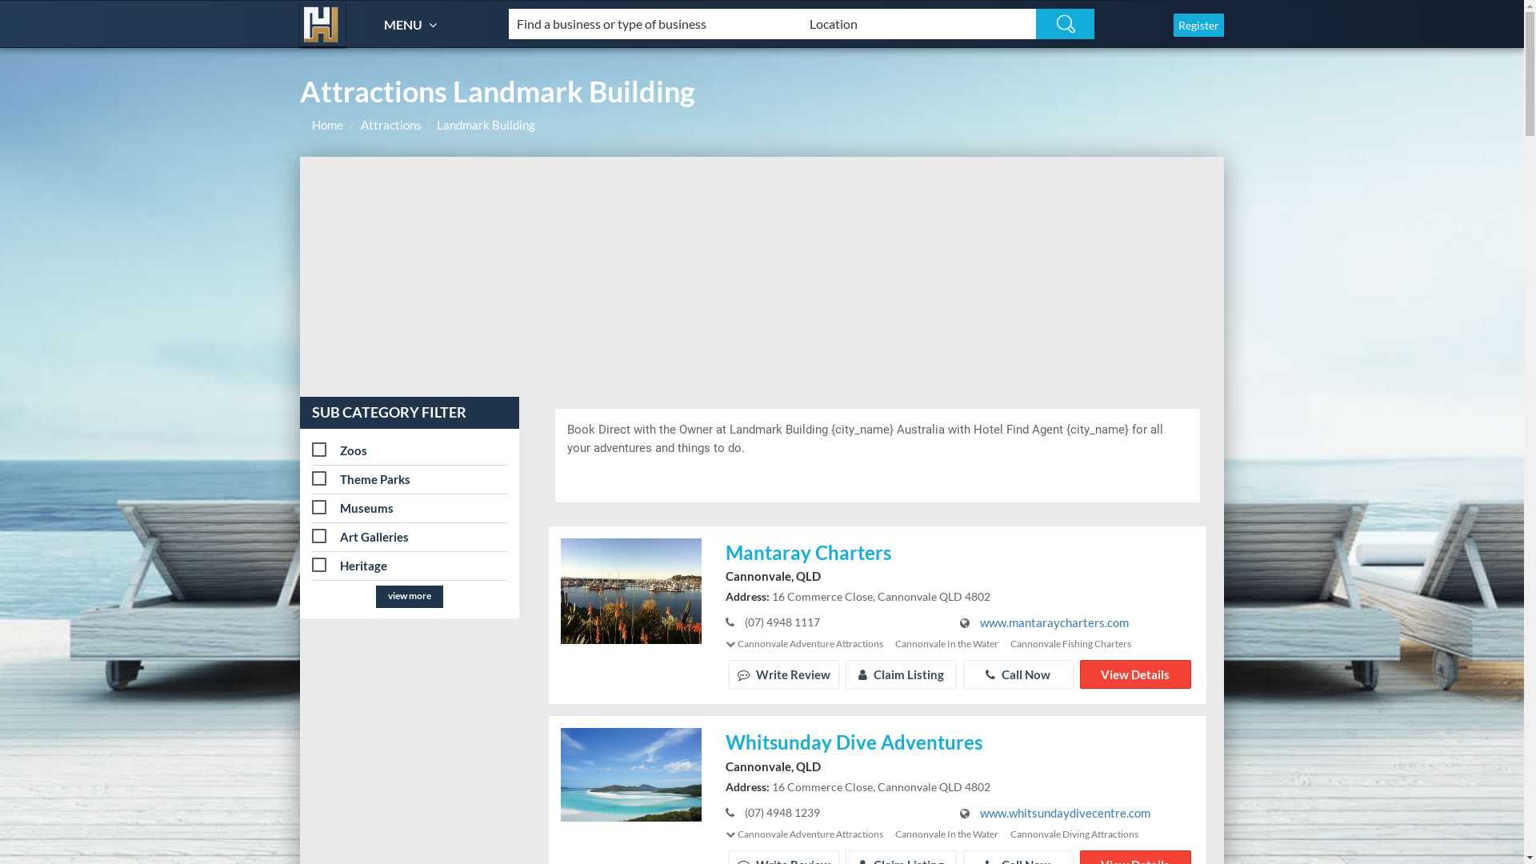 This screenshot has width=1536, height=864. Describe the element at coordinates (410, 597) in the screenshot. I see `view more` at that location.